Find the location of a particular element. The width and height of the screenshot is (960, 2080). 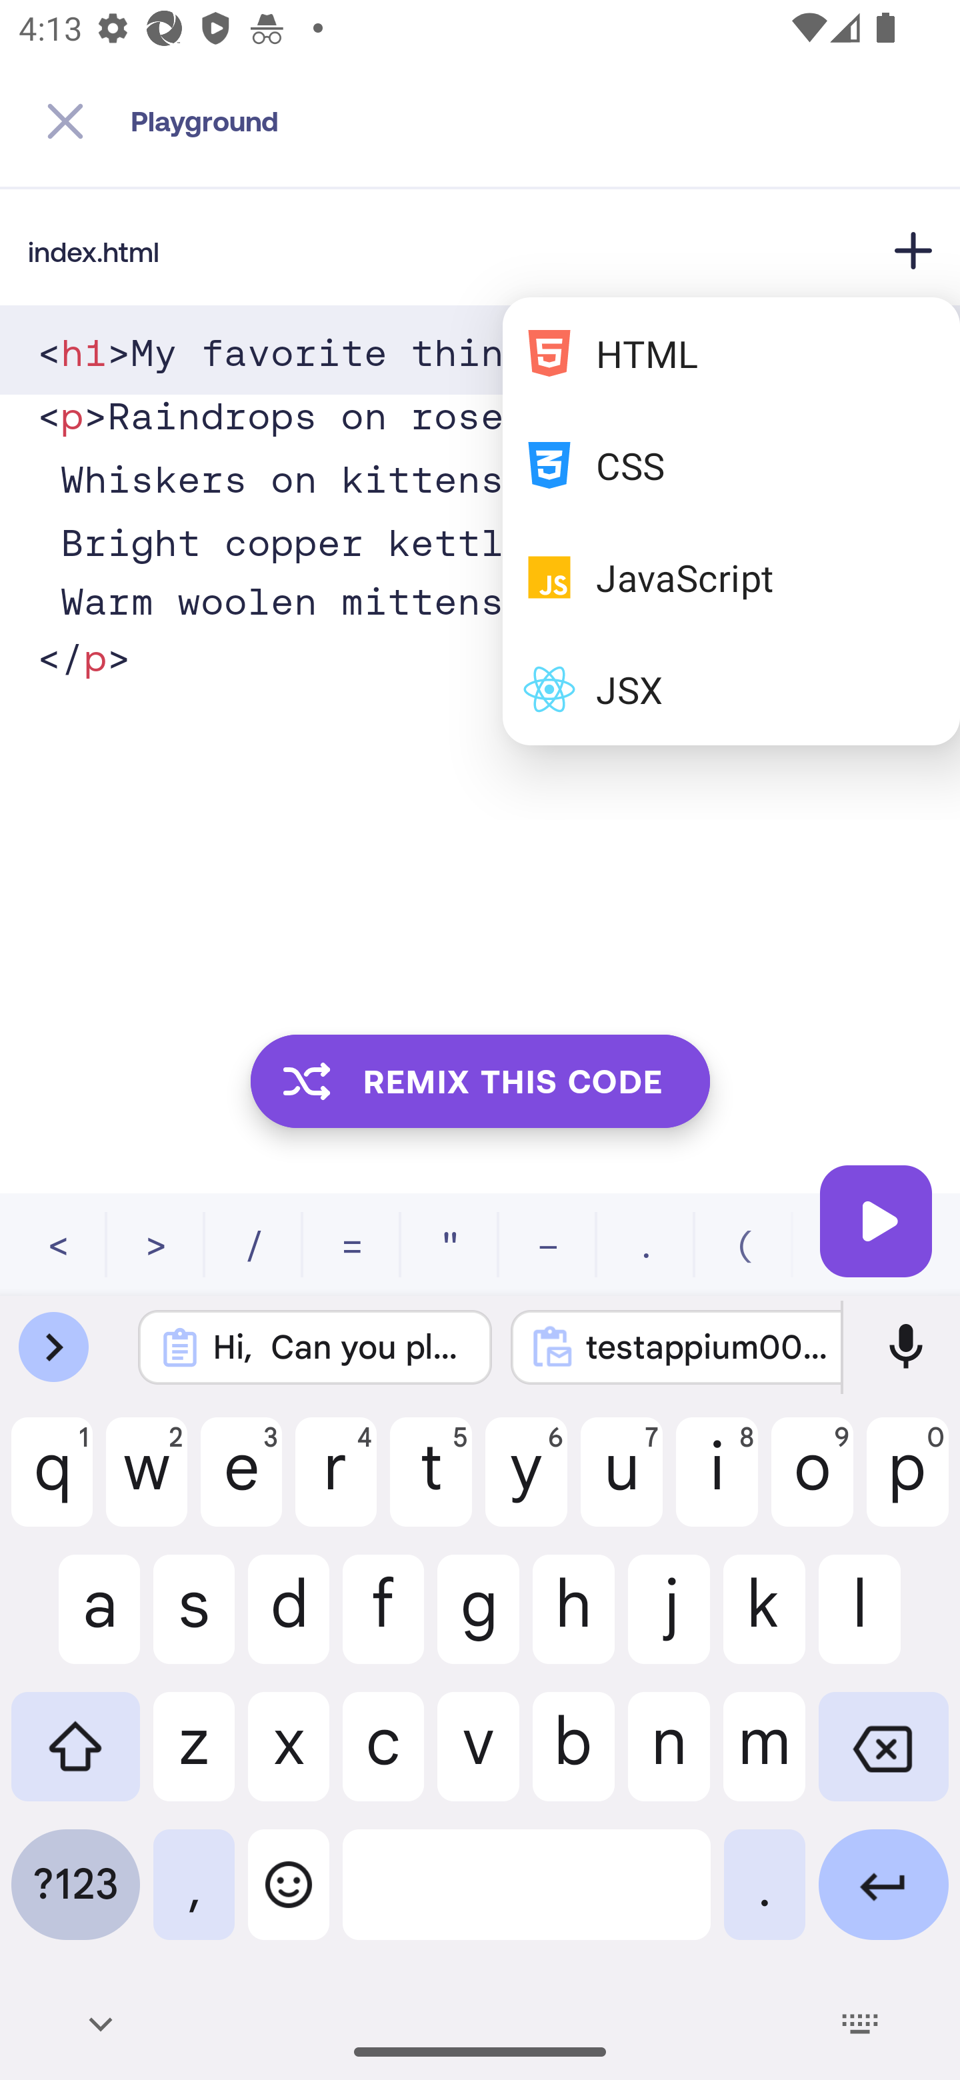

JavaScript is located at coordinates (731, 577).